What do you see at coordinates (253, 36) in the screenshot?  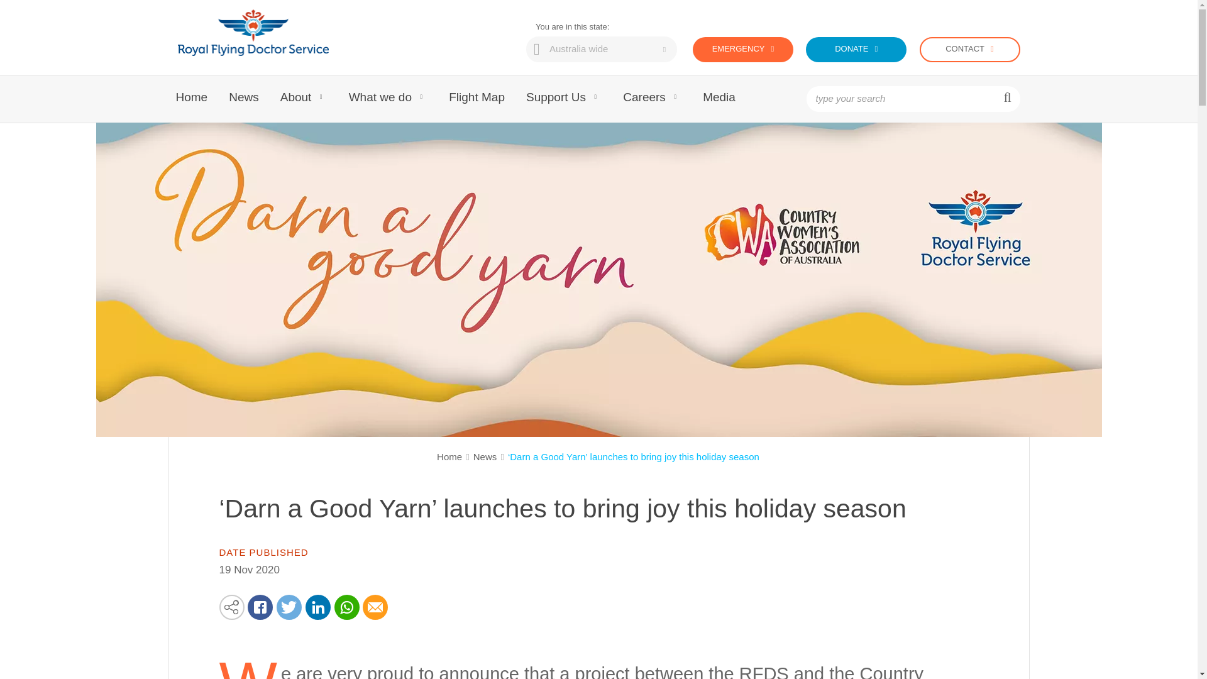 I see `Welcome to the Royal Flying Doctor Website` at bounding box center [253, 36].